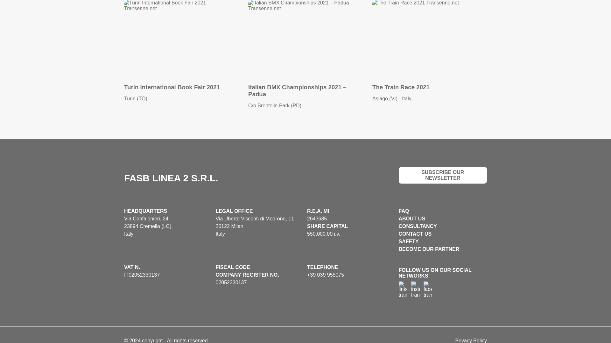  Describe the element at coordinates (471, 340) in the screenshot. I see `Privacy Policy ` at that location.